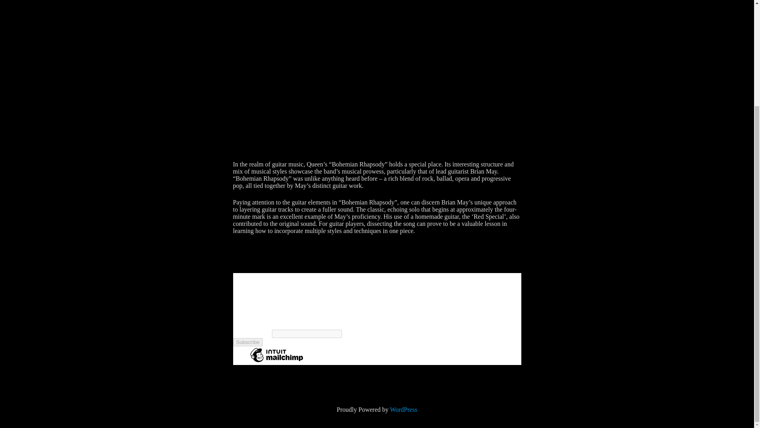  Describe the element at coordinates (247, 342) in the screenshot. I see `Subscribe` at that location.